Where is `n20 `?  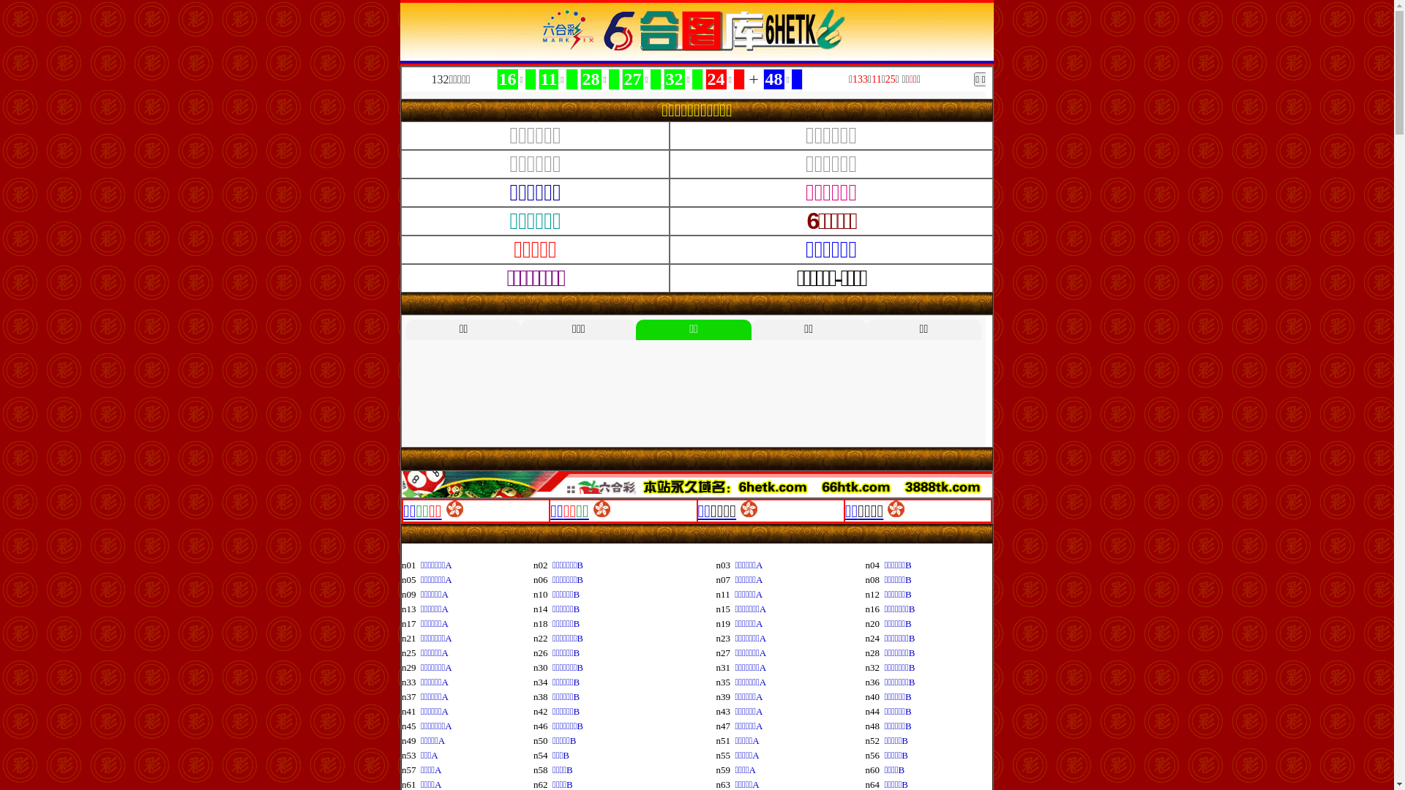
n20  is located at coordinates (875, 623).